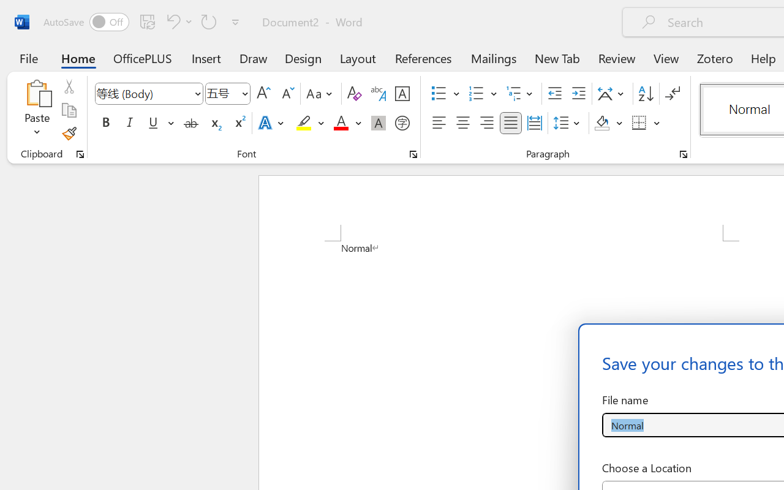  Describe the element at coordinates (222, 93) in the screenshot. I see `Font Size` at that location.